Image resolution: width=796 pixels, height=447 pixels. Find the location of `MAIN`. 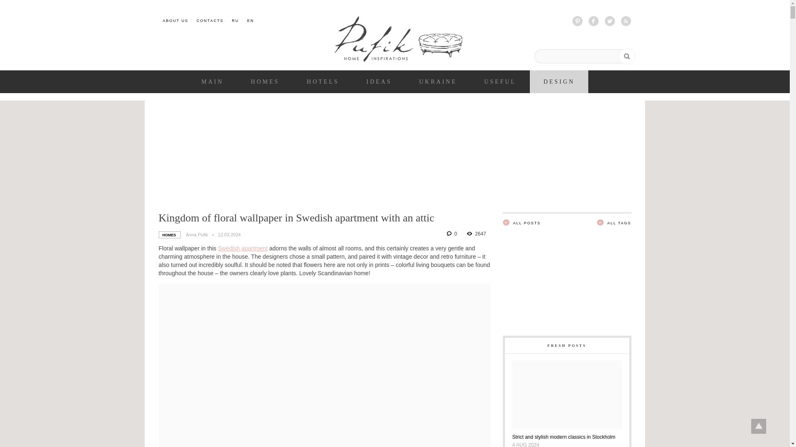

MAIN is located at coordinates (212, 82).